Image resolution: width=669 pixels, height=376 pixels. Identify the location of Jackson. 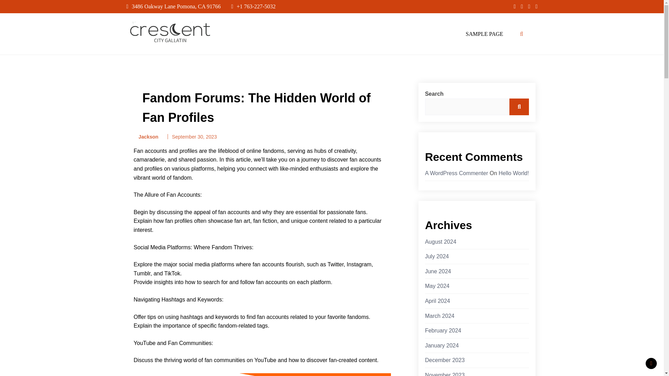
(146, 137).